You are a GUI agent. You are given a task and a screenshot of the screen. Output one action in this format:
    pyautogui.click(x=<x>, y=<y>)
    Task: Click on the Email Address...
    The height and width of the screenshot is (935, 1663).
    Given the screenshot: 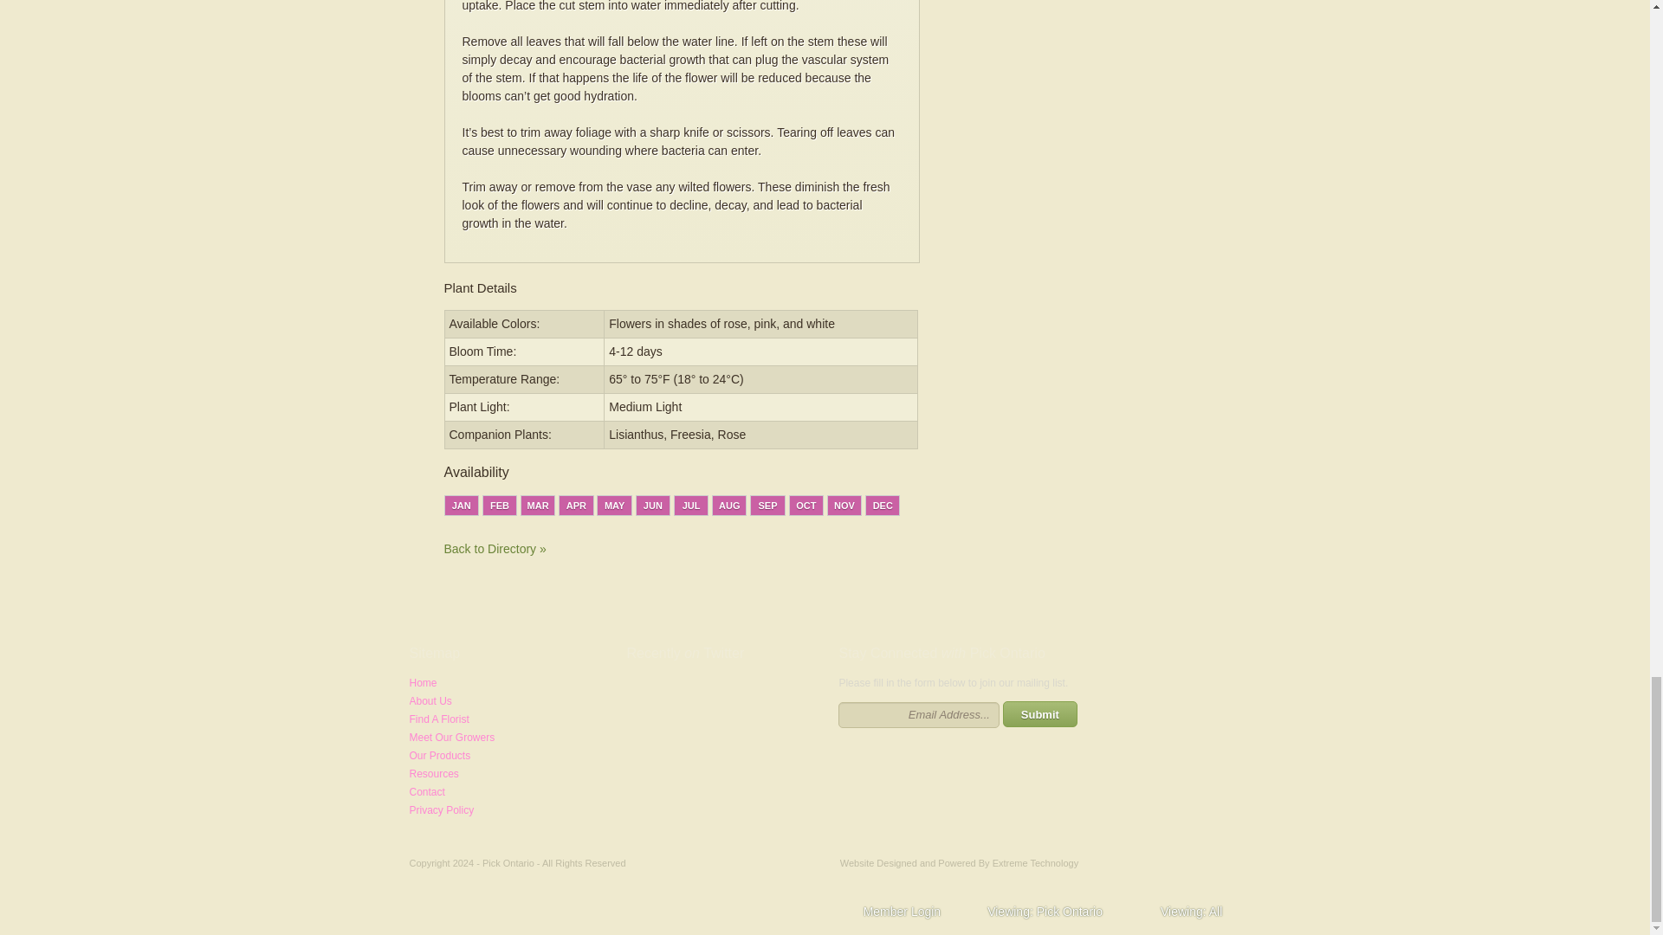 What is the action you would take?
    pyautogui.click(x=918, y=715)
    